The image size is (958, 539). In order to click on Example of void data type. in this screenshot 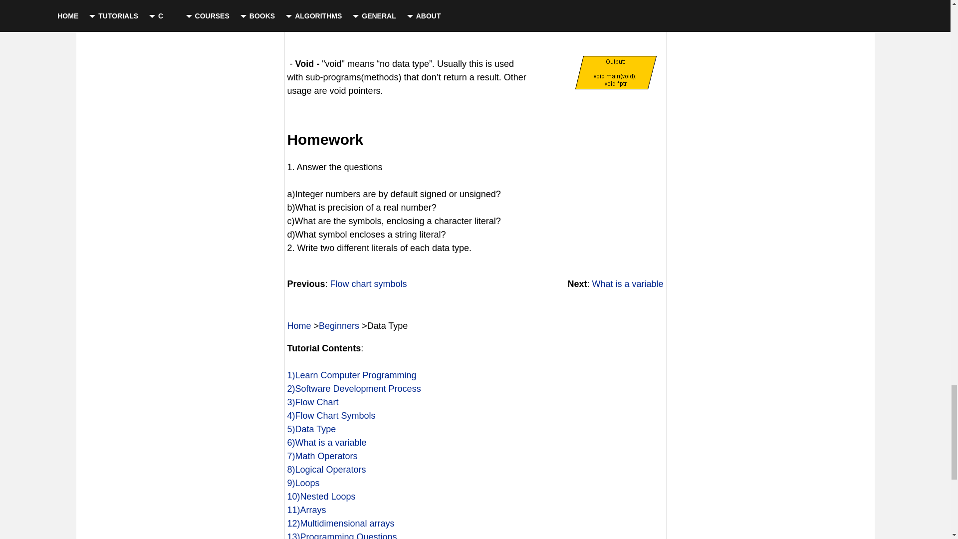, I will do `click(616, 72)`.